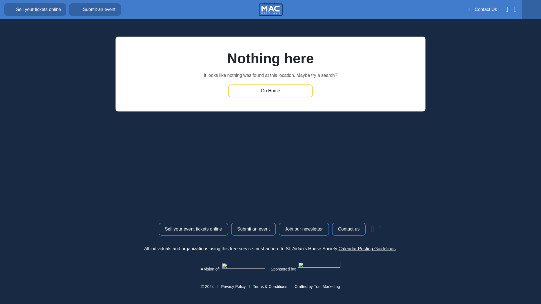  Describe the element at coordinates (270, 91) in the screenshot. I see `Go Home` at that location.